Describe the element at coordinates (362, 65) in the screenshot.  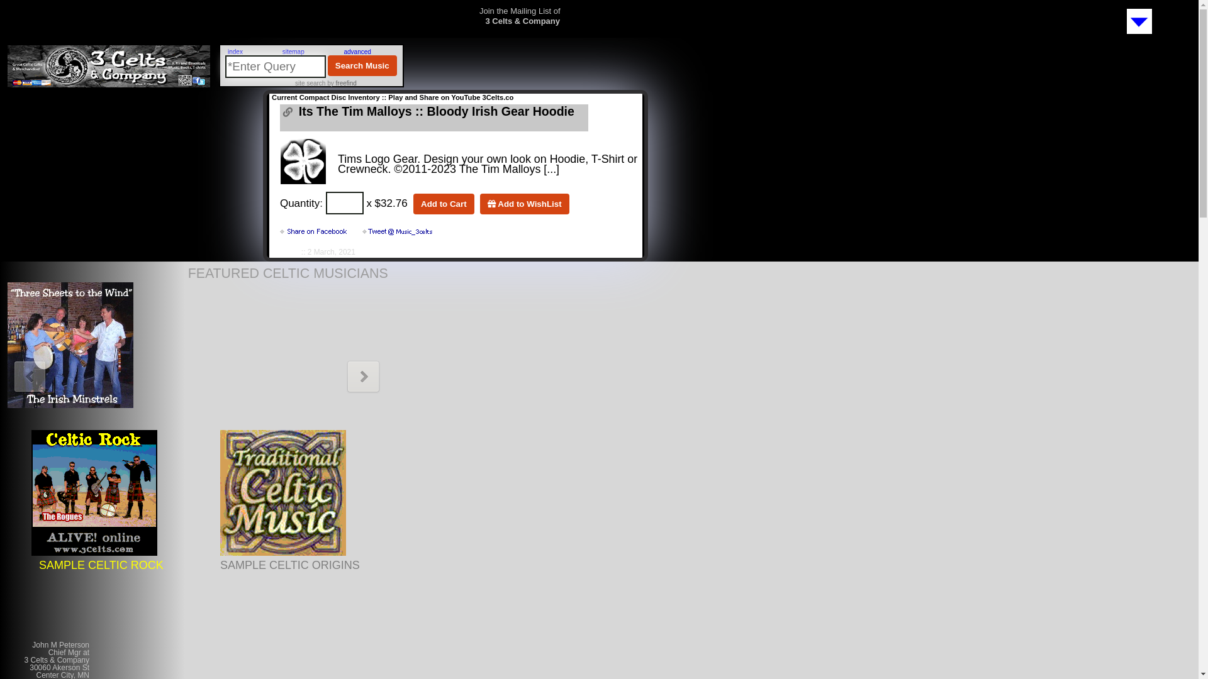
I see `Search Music` at that location.